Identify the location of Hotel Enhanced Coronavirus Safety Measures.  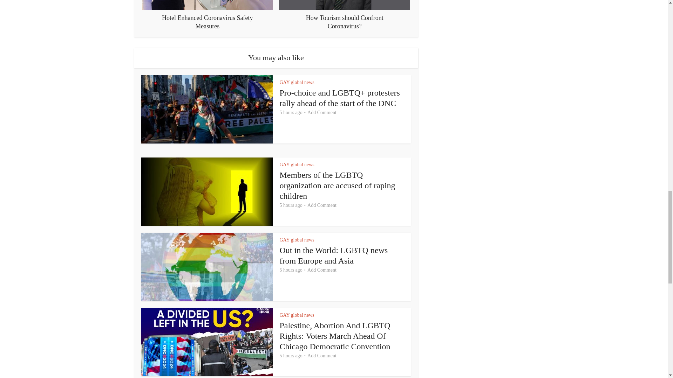
(208, 15).